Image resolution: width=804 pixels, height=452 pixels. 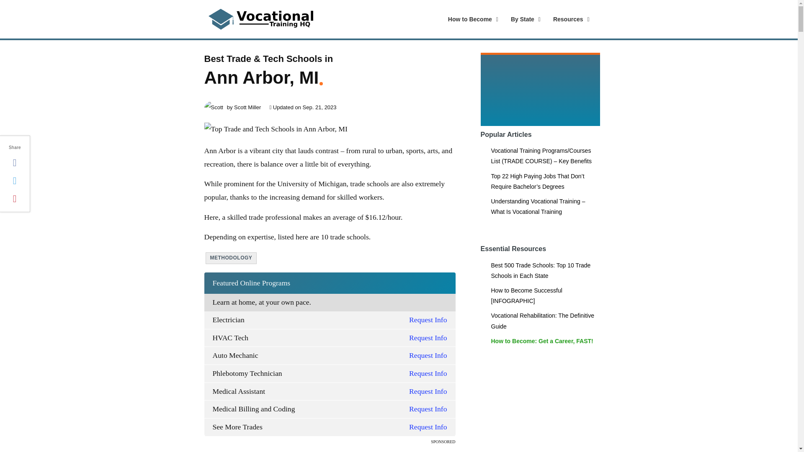 I want to click on How to Become, so click(x=517, y=19).